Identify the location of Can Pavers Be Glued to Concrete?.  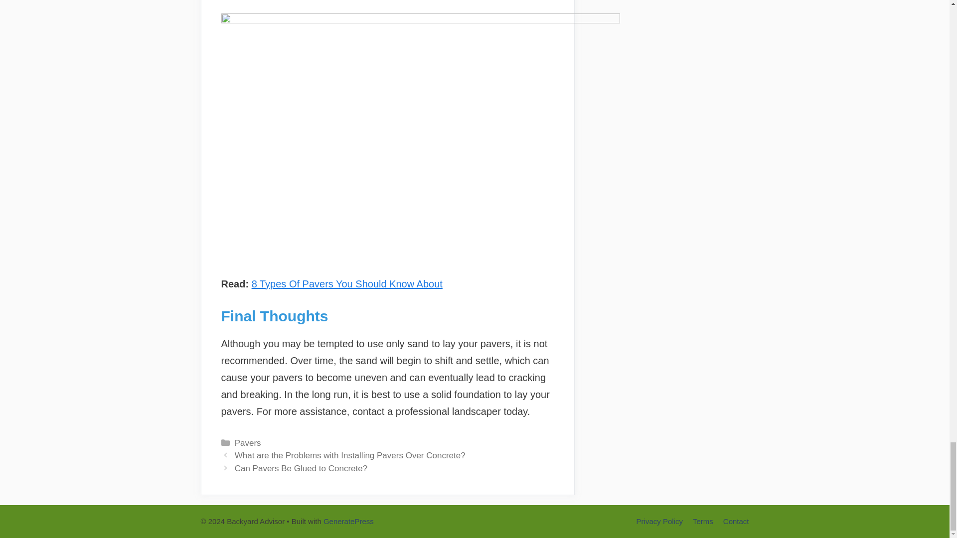
(301, 468).